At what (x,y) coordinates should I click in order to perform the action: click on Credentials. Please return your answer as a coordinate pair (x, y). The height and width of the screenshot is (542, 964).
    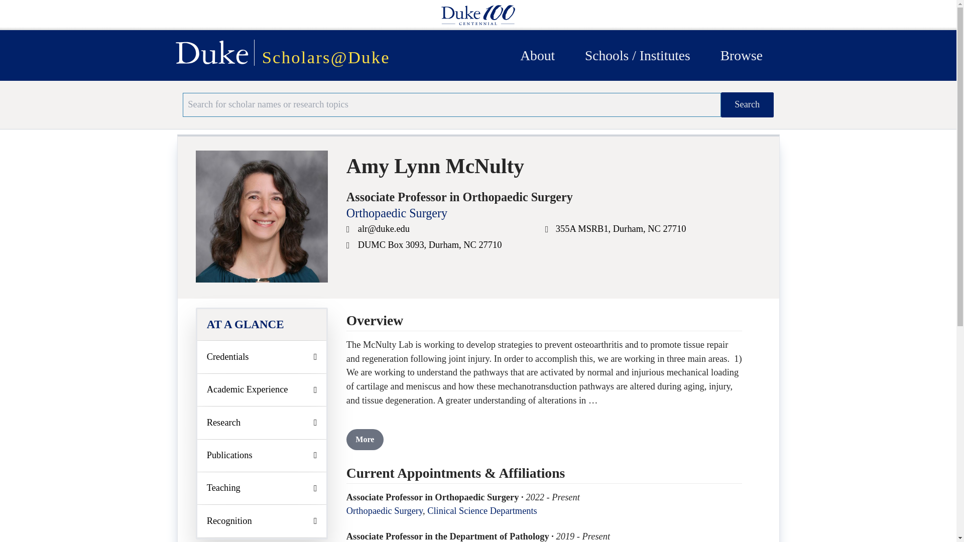
    Looking at the image, I should click on (262, 357).